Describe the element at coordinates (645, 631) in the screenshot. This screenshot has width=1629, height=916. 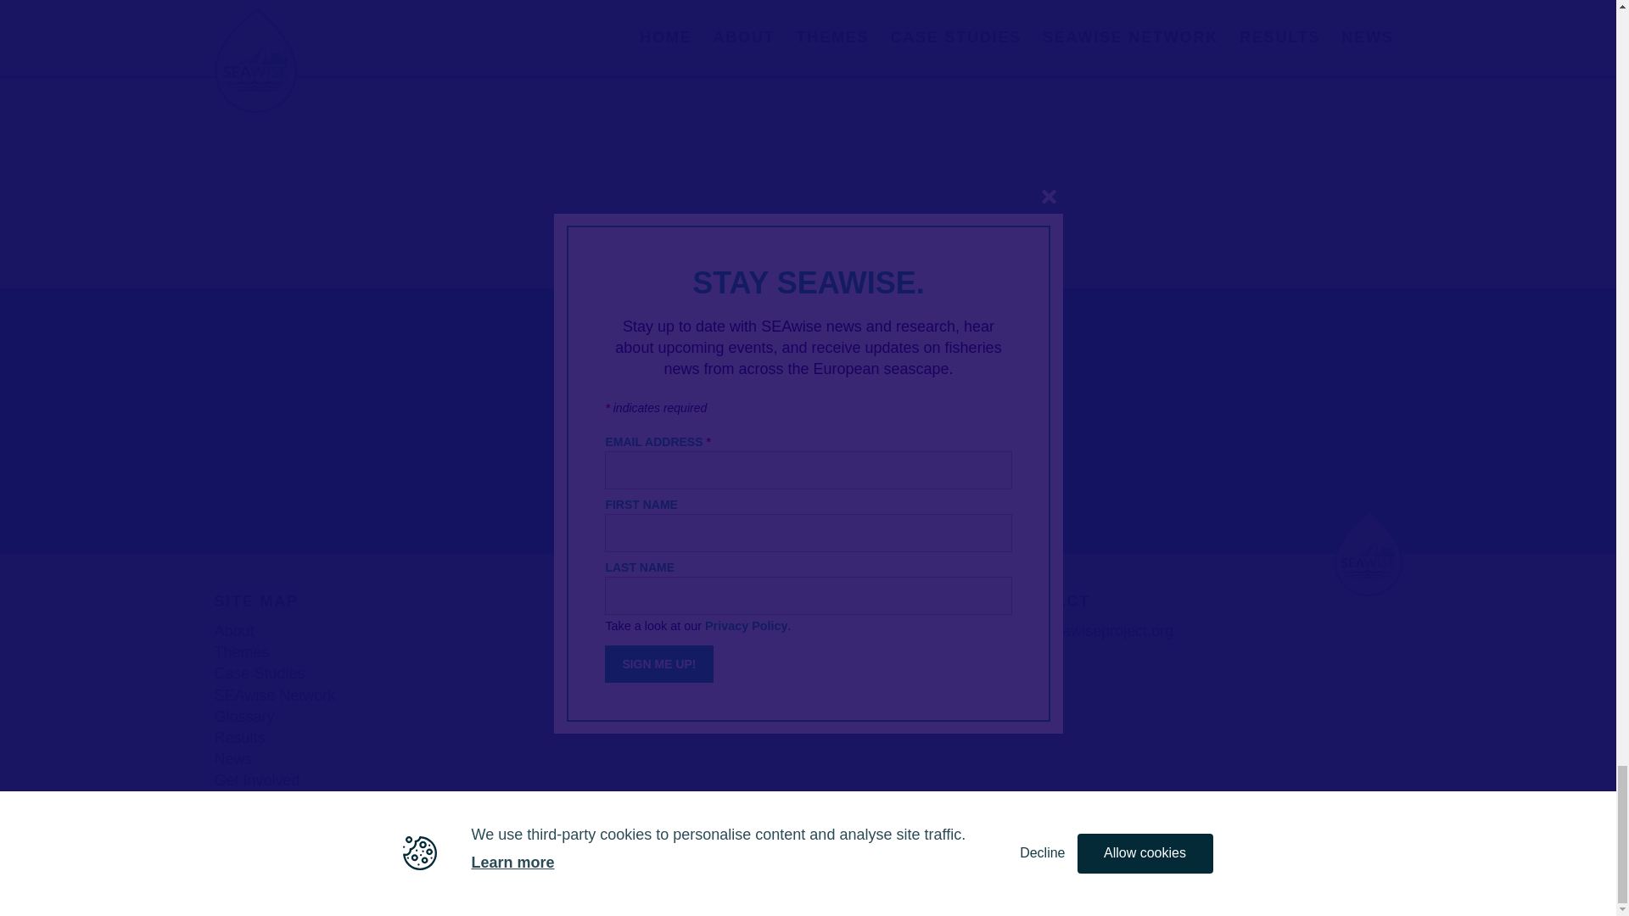
I see `Read here` at that location.